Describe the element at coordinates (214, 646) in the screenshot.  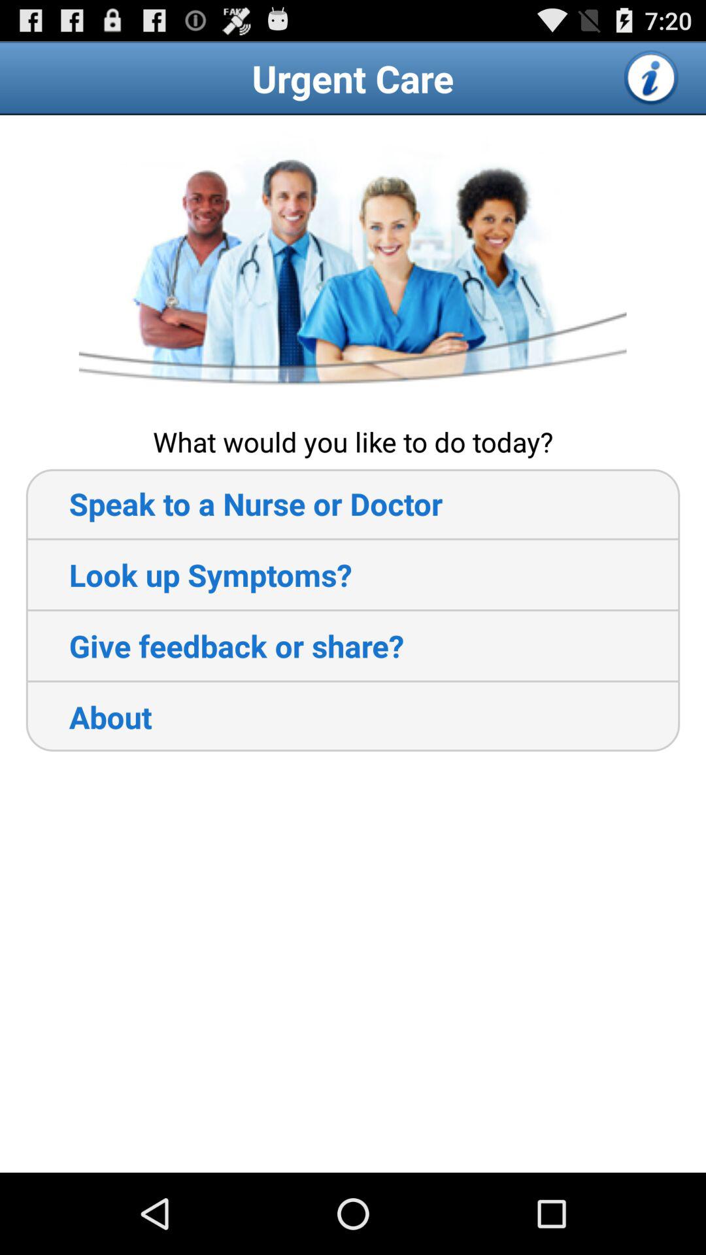
I see `turn off give feedback or item` at that location.